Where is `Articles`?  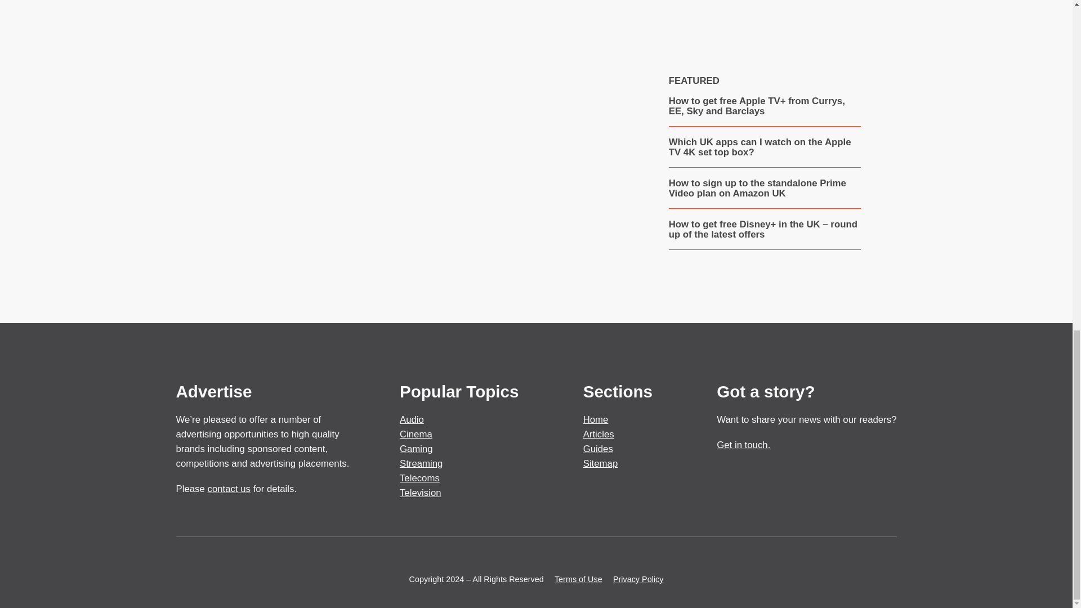 Articles is located at coordinates (598, 434).